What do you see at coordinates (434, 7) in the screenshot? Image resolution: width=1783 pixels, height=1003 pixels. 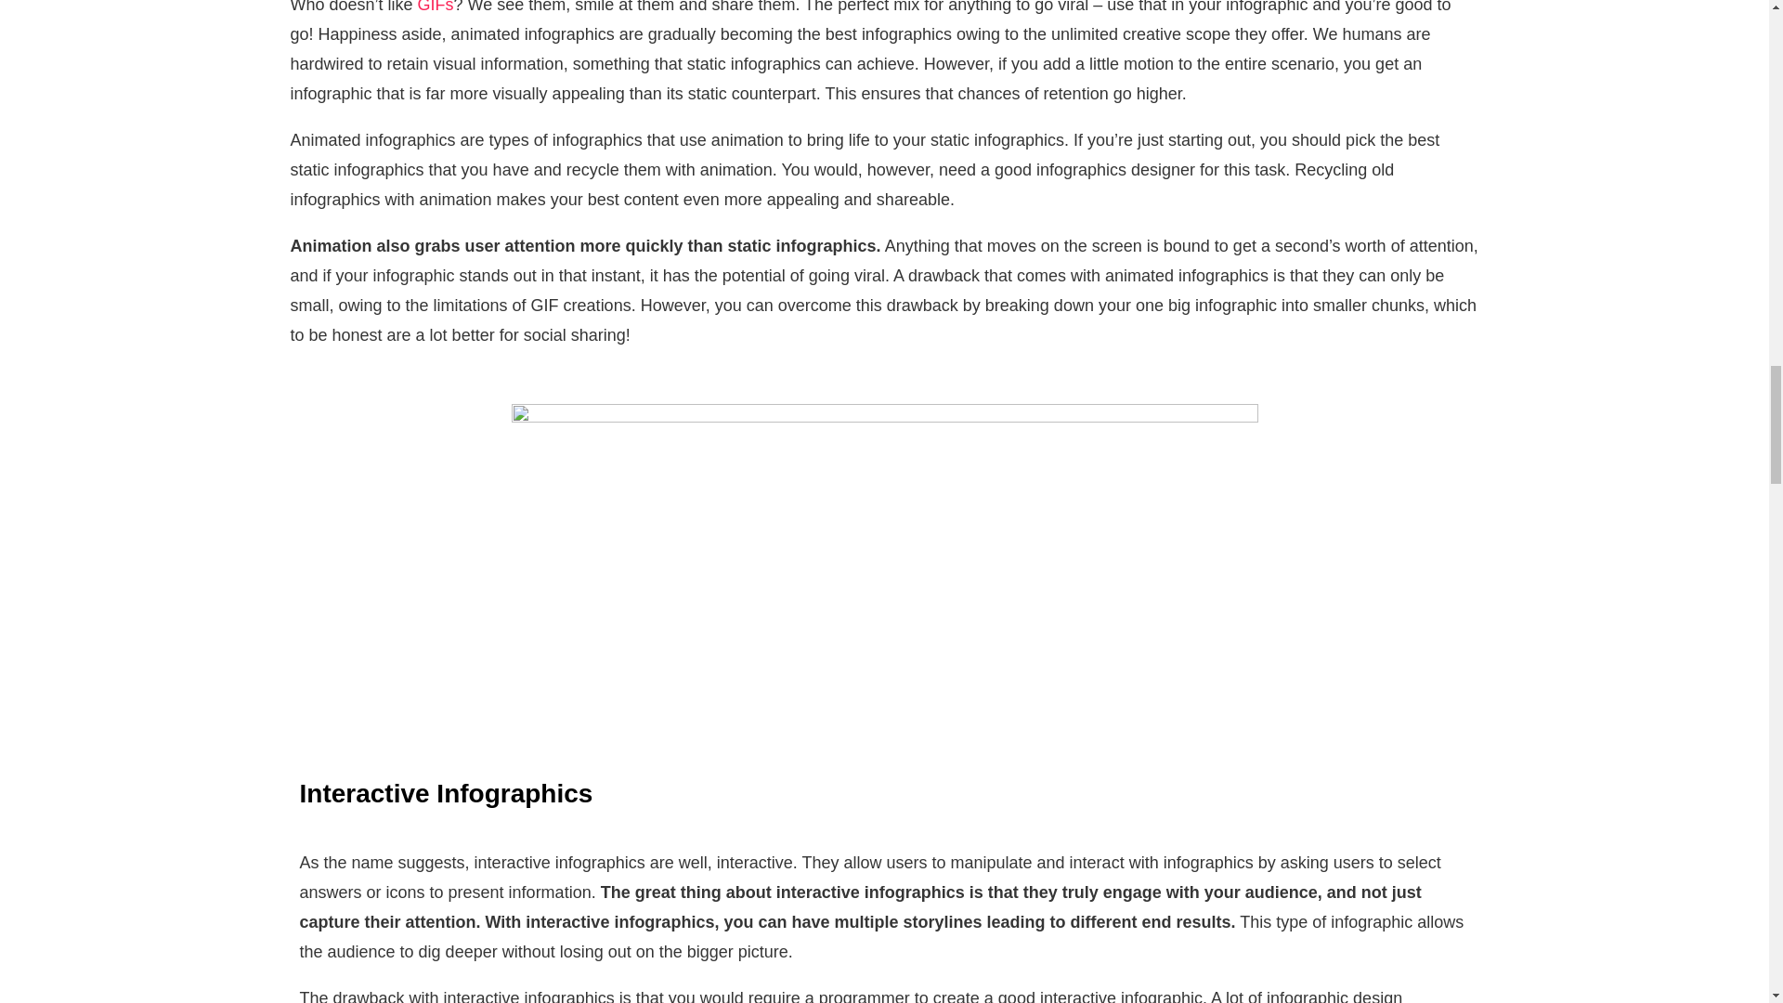 I see ` GIFs` at bounding box center [434, 7].